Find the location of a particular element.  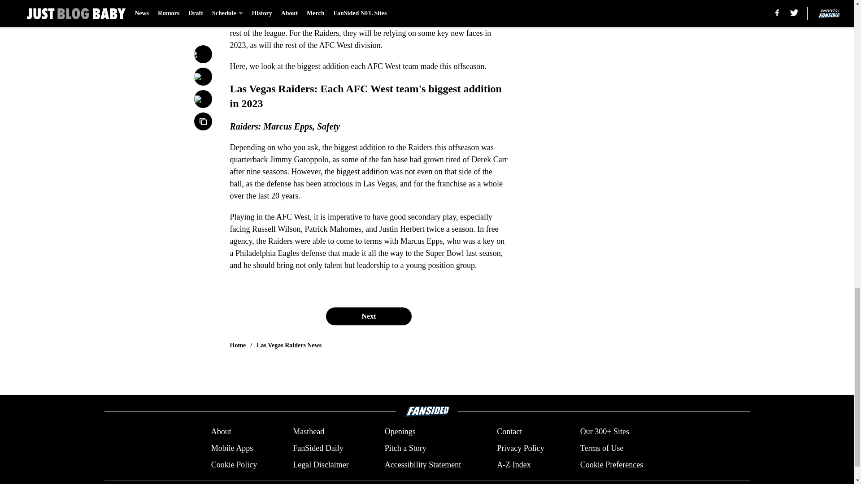

Next is located at coordinates (368, 316).